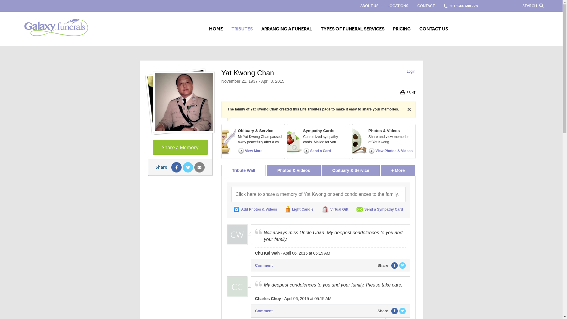 This screenshot has width=567, height=319. What do you see at coordinates (402, 29) in the screenshot?
I see `PRICING` at bounding box center [402, 29].